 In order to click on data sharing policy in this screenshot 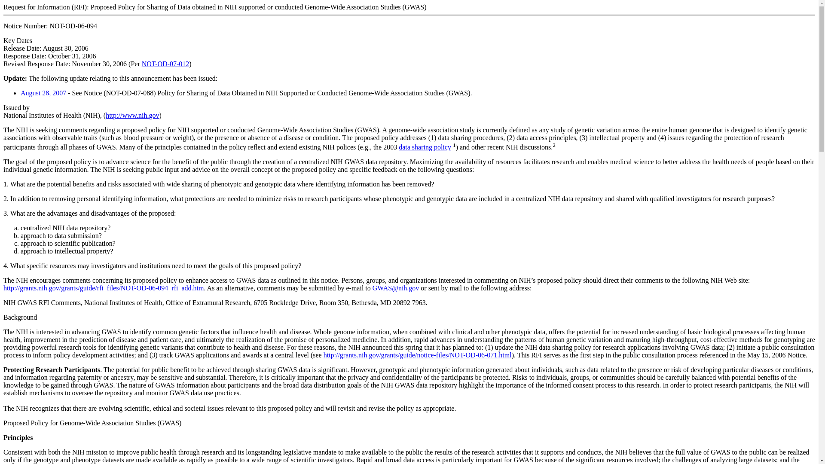, I will do `click(425, 147)`.